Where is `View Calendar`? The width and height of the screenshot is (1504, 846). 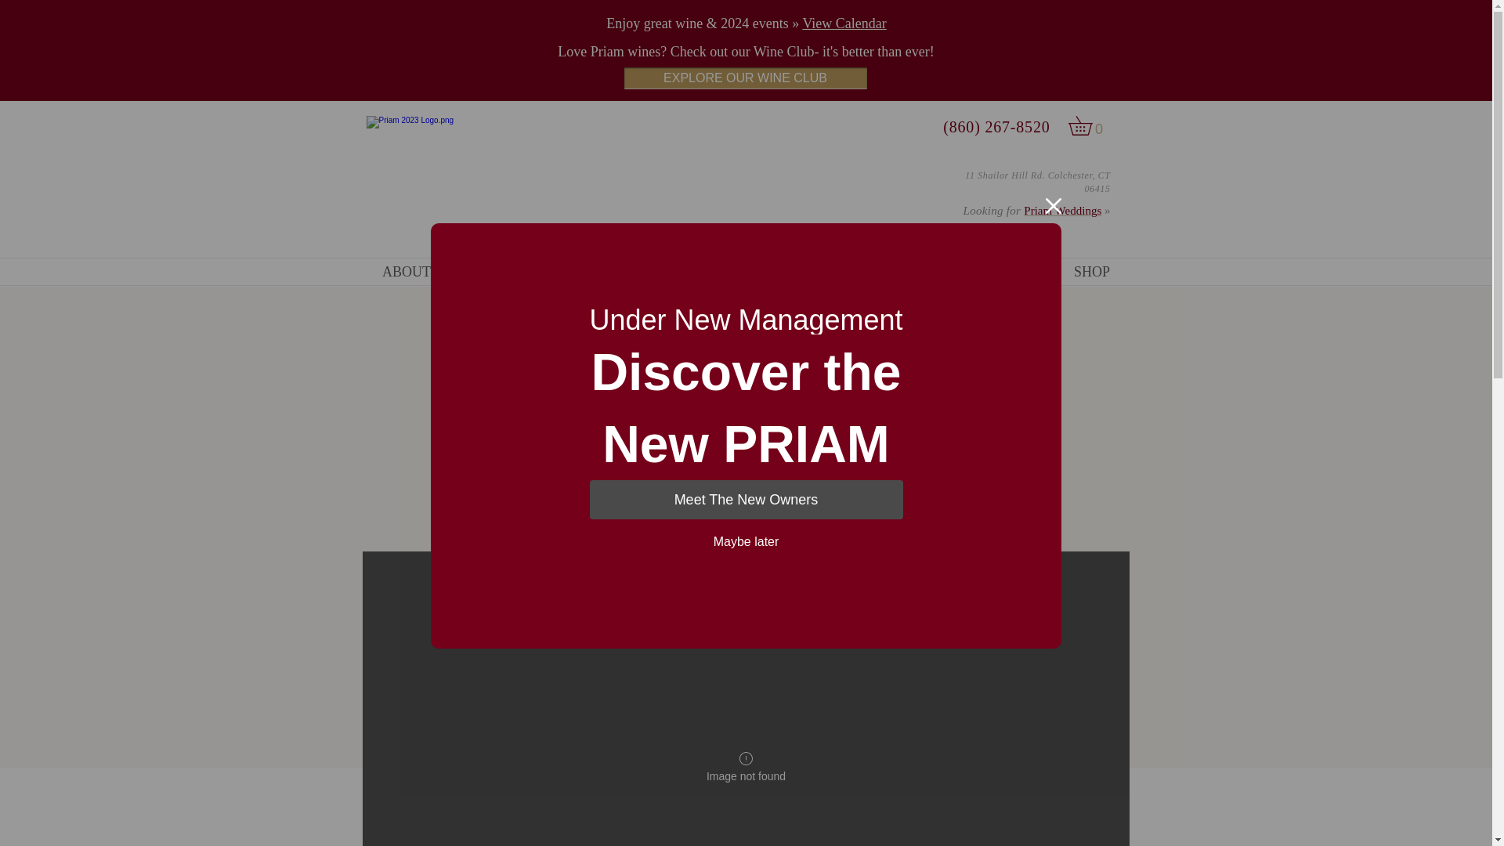 View Calendar is located at coordinates (843, 23).